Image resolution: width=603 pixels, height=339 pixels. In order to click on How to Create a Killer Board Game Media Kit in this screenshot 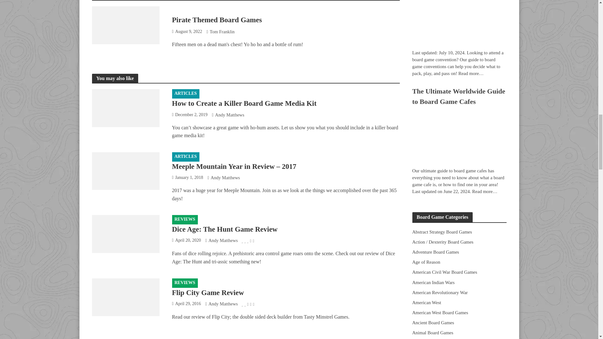, I will do `click(125, 107)`.